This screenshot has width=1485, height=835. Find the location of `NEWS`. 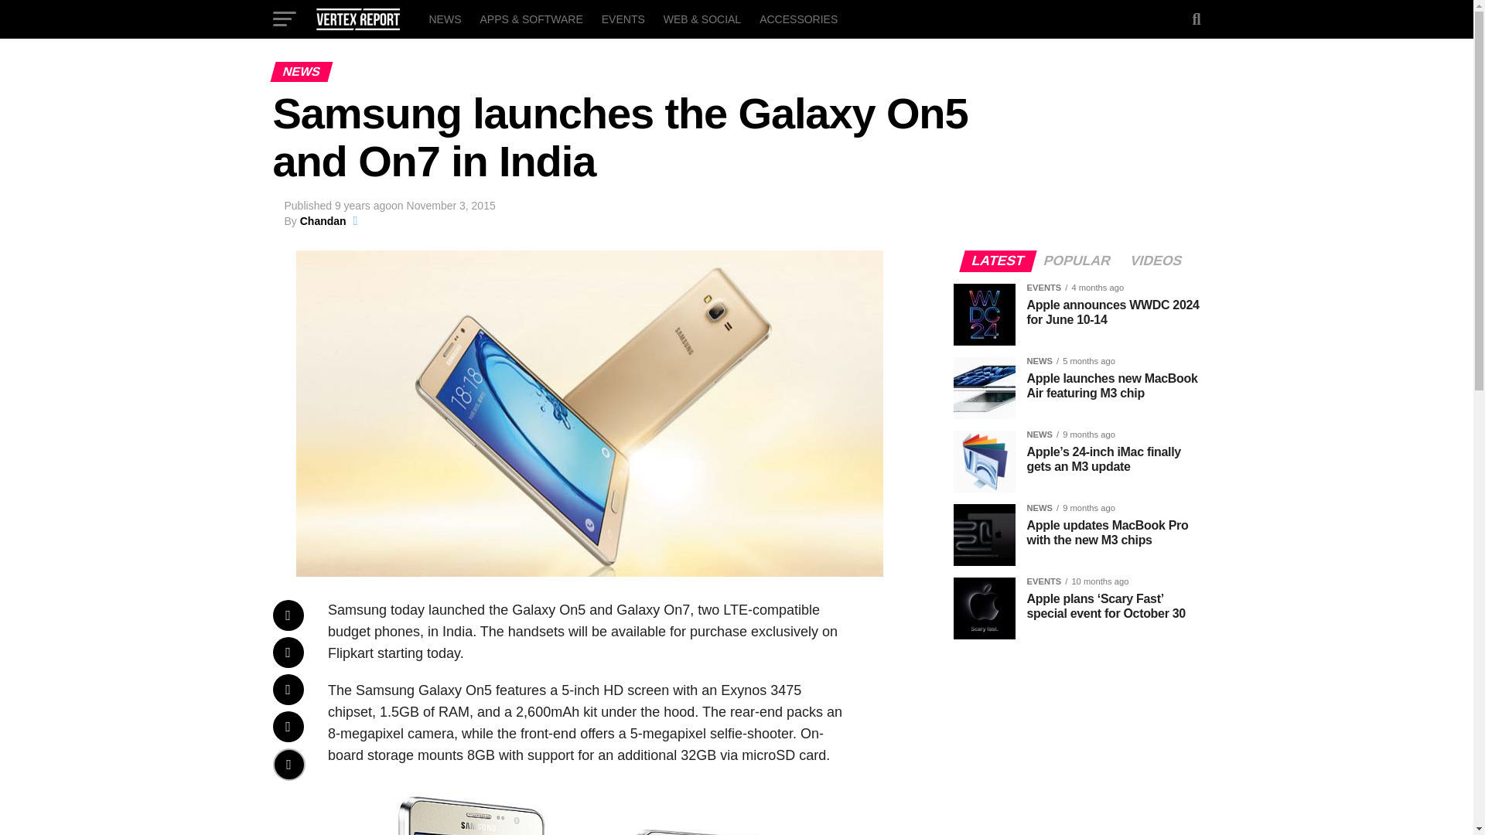

NEWS is located at coordinates (444, 19).